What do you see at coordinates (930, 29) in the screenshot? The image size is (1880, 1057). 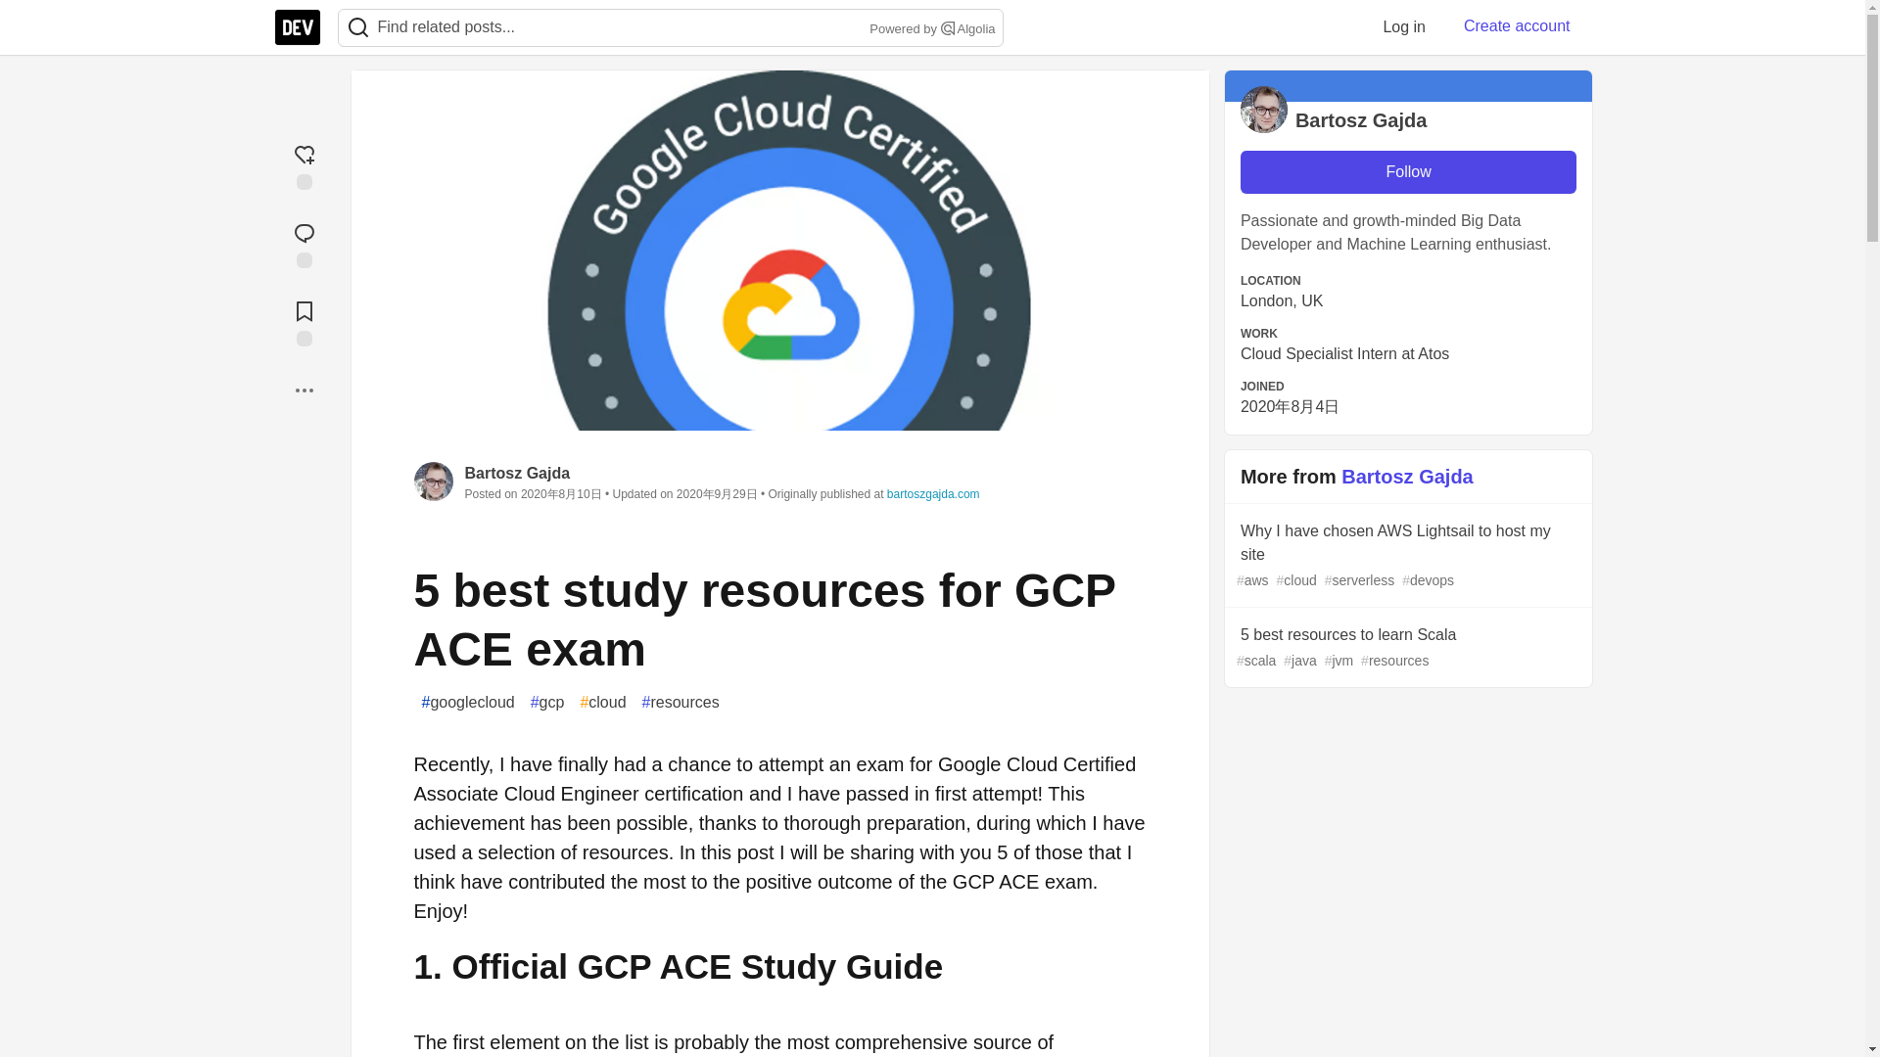 I see `Powered by Search Algolia` at bounding box center [930, 29].